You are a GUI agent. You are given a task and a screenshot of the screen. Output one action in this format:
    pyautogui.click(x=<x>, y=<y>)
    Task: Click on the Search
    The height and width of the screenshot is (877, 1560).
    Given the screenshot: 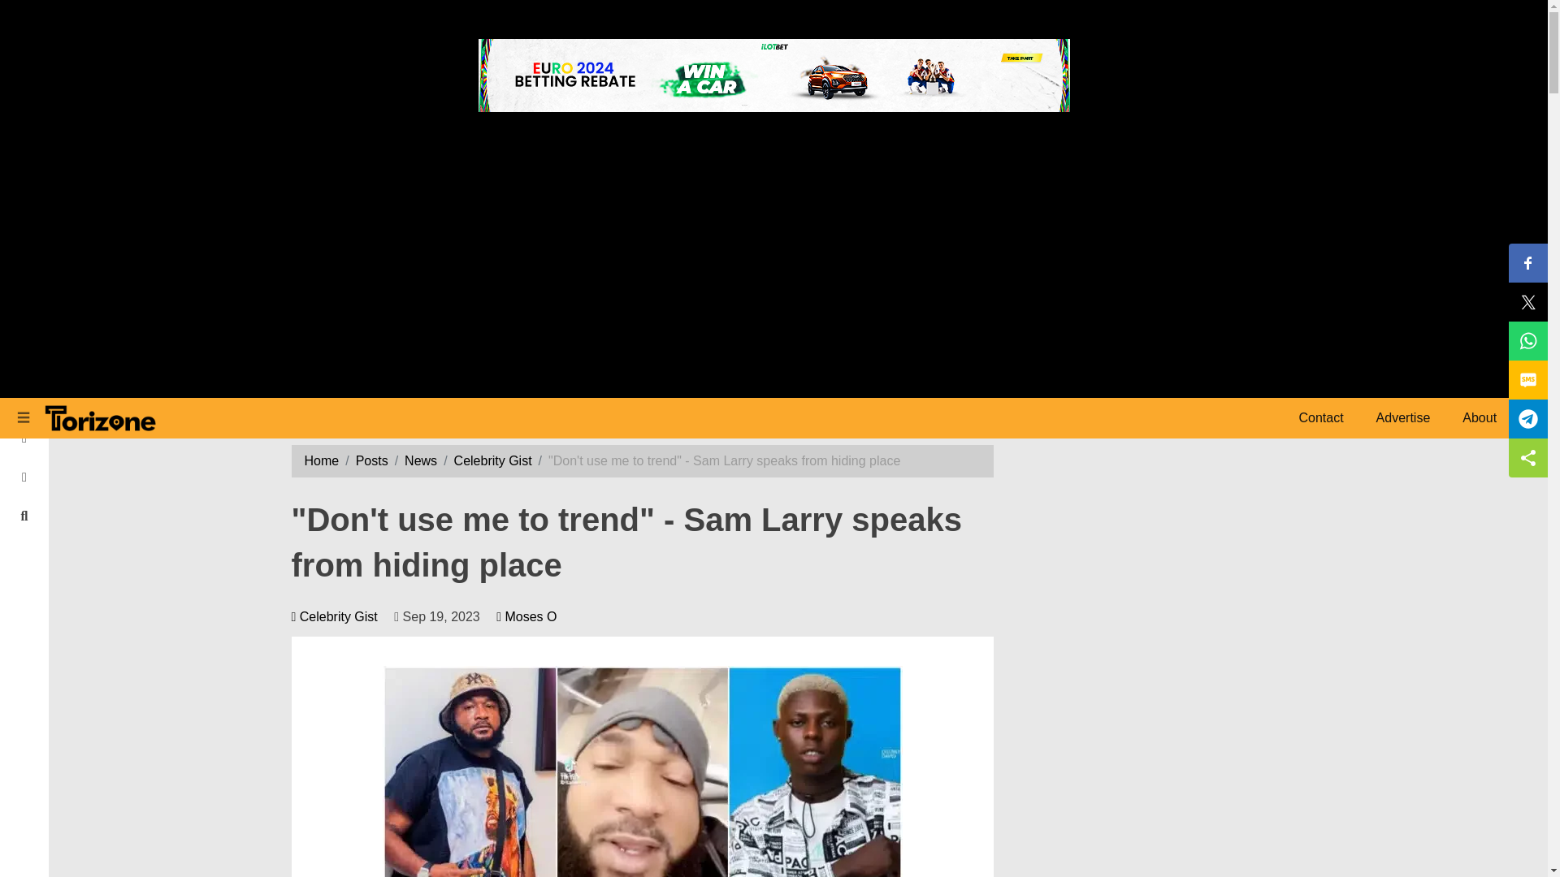 What is the action you would take?
    pyautogui.click(x=24, y=516)
    